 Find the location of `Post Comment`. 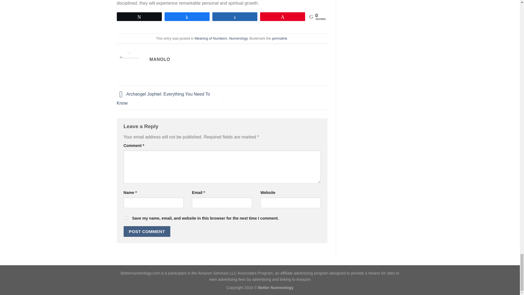

Post Comment is located at coordinates (147, 232).